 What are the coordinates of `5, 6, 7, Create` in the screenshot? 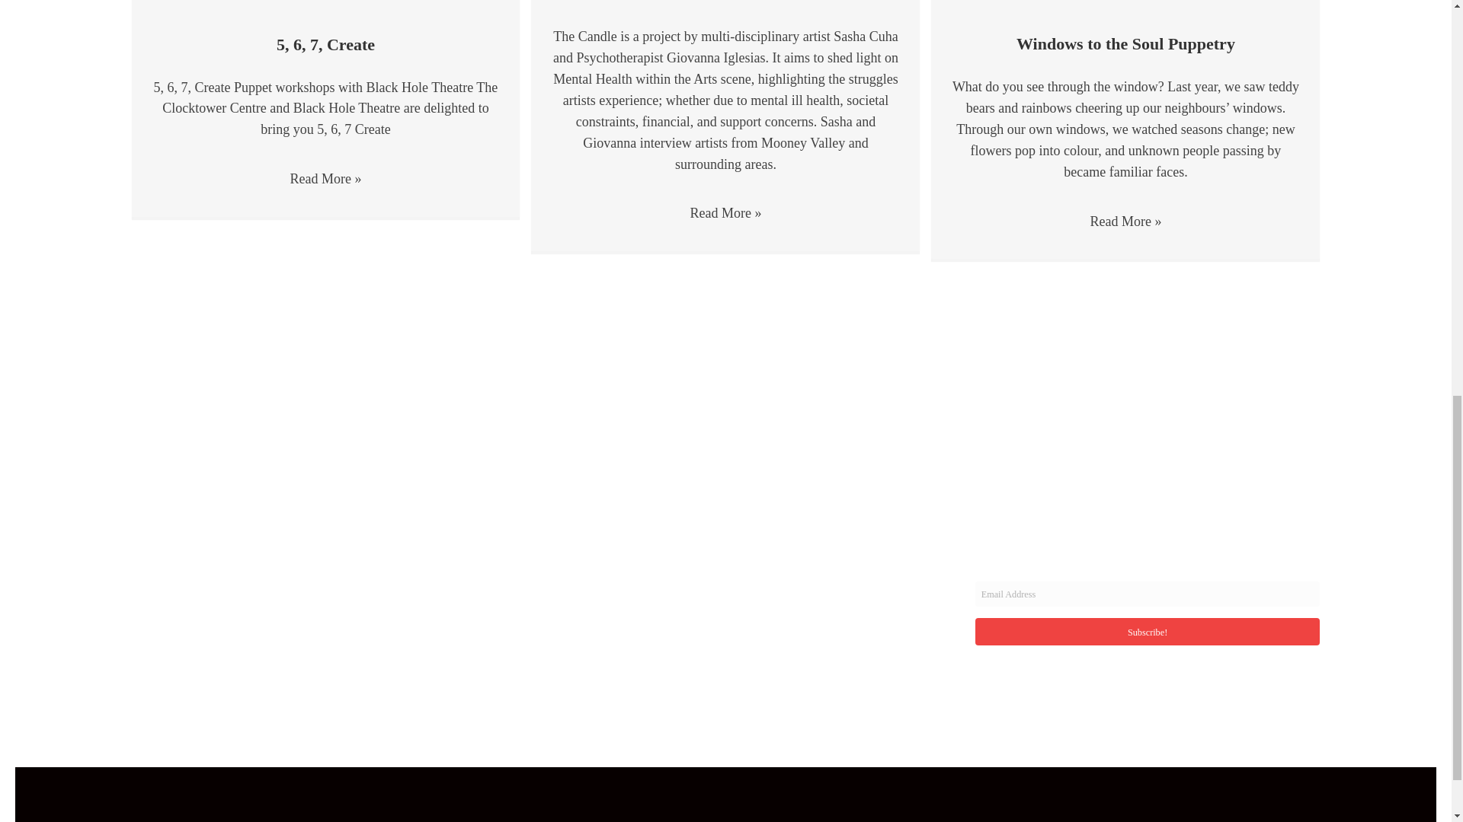 It's located at (325, 44).